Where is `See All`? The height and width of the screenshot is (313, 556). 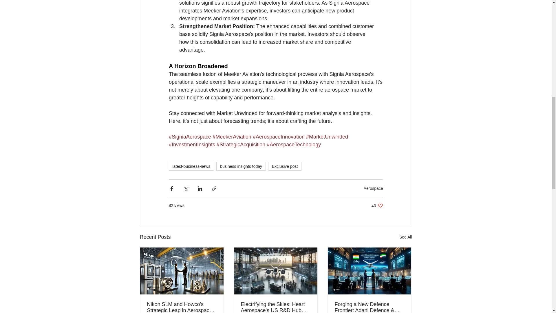 See All is located at coordinates (405, 237).